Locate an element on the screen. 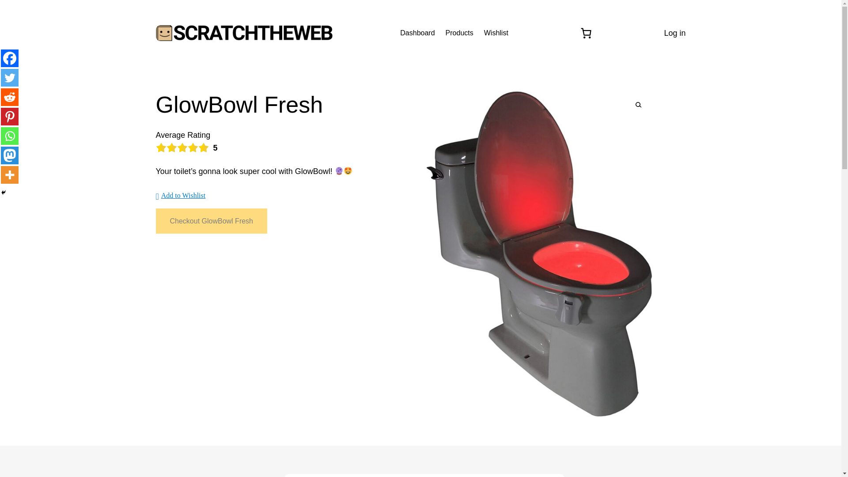 The height and width of the screenshot is (477, 848). Log in is located at coordinates (674, 33).